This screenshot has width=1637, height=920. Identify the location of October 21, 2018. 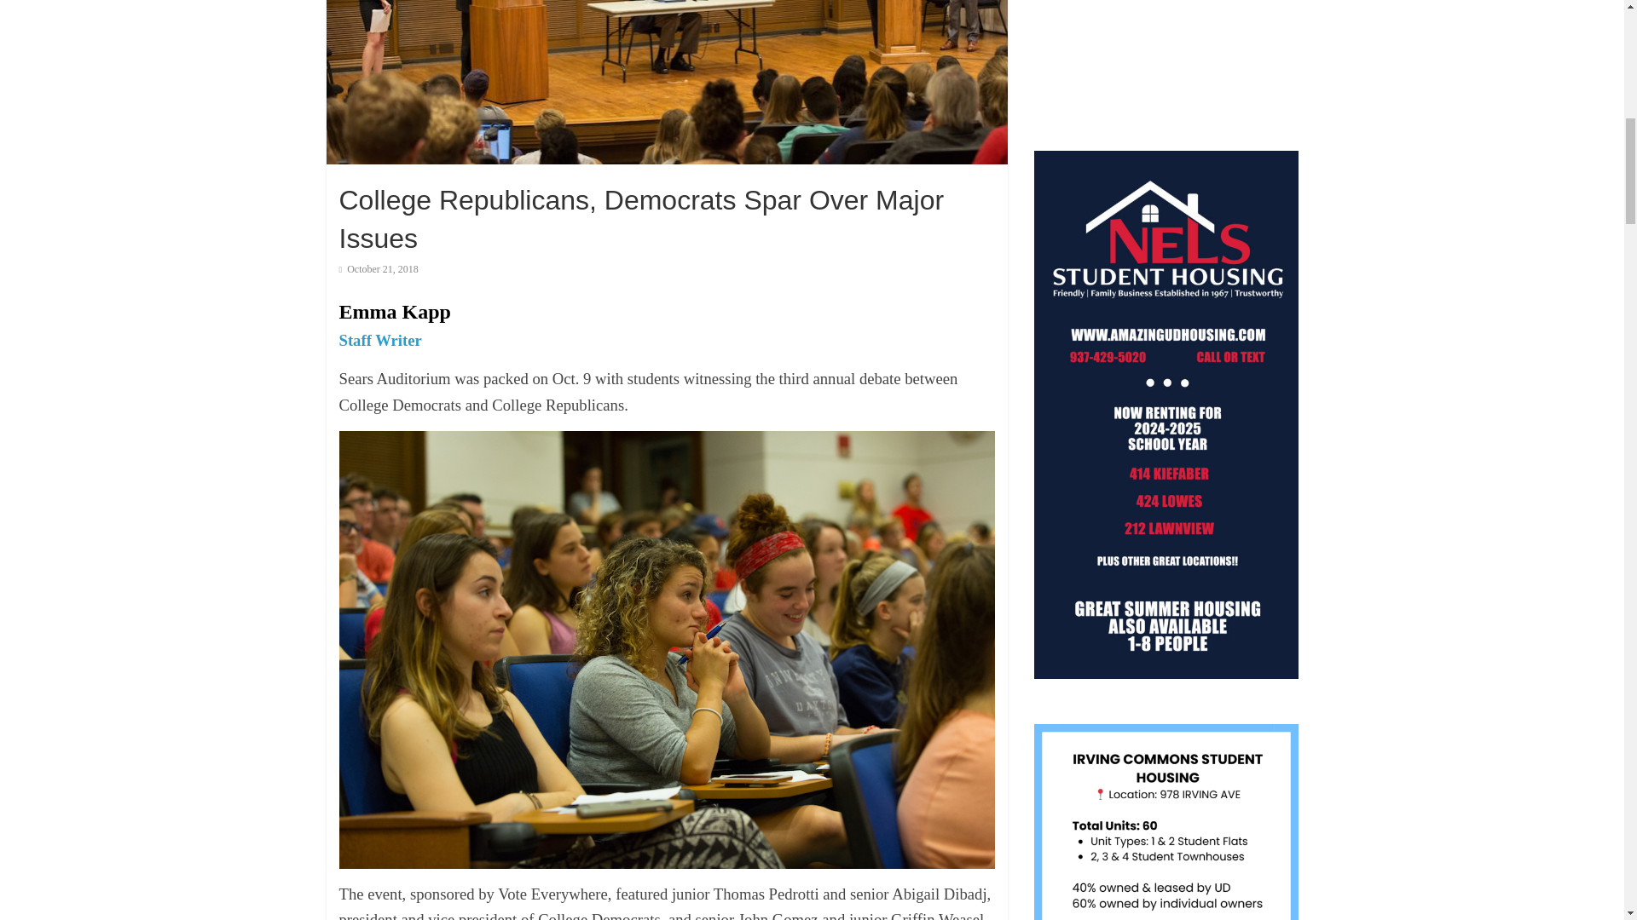
(379, 268).